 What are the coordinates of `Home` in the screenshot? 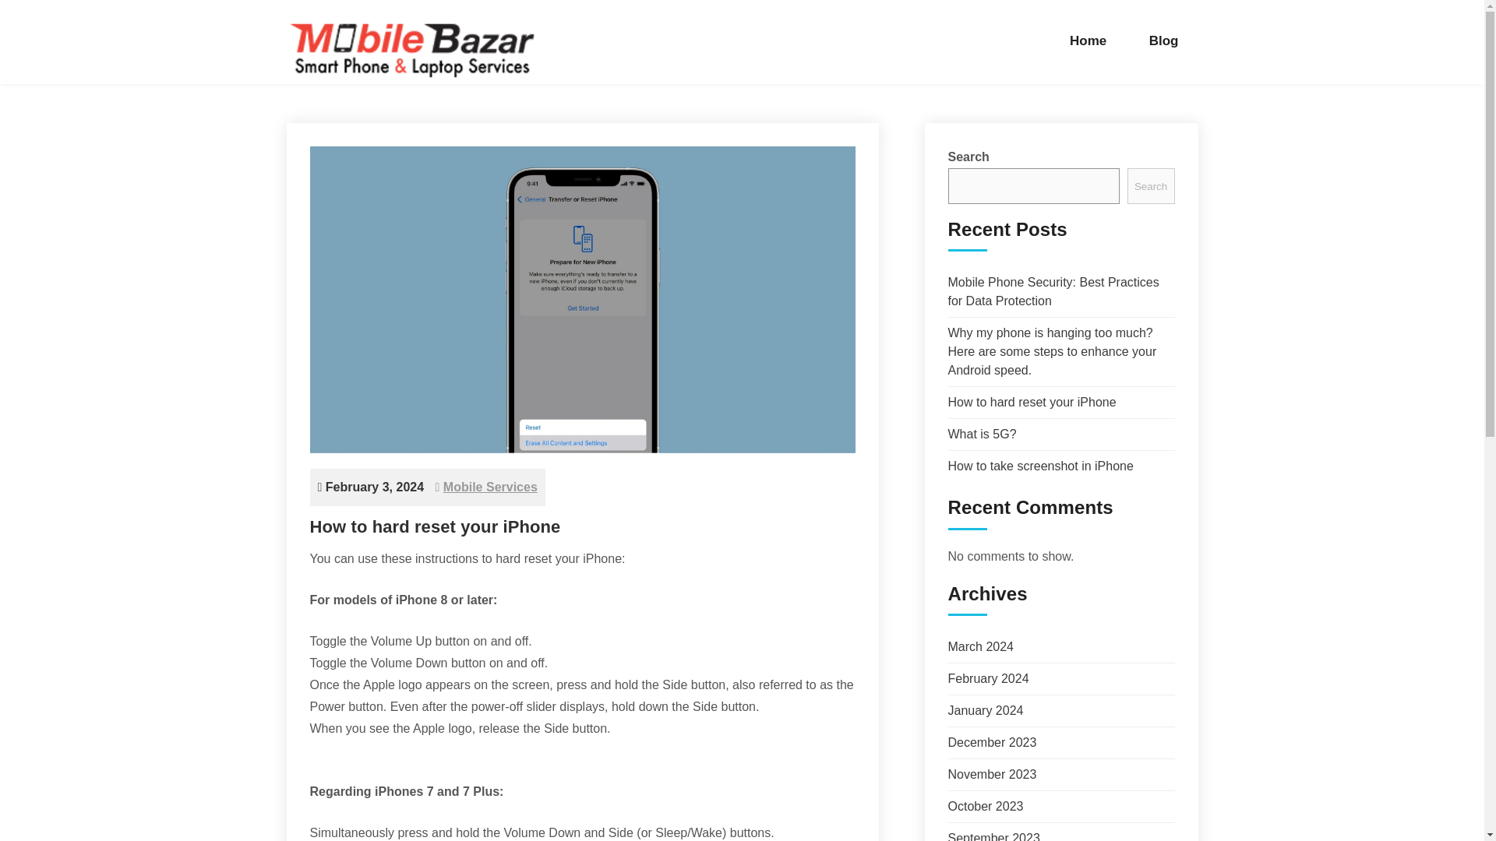 It's located at (1088, 40).